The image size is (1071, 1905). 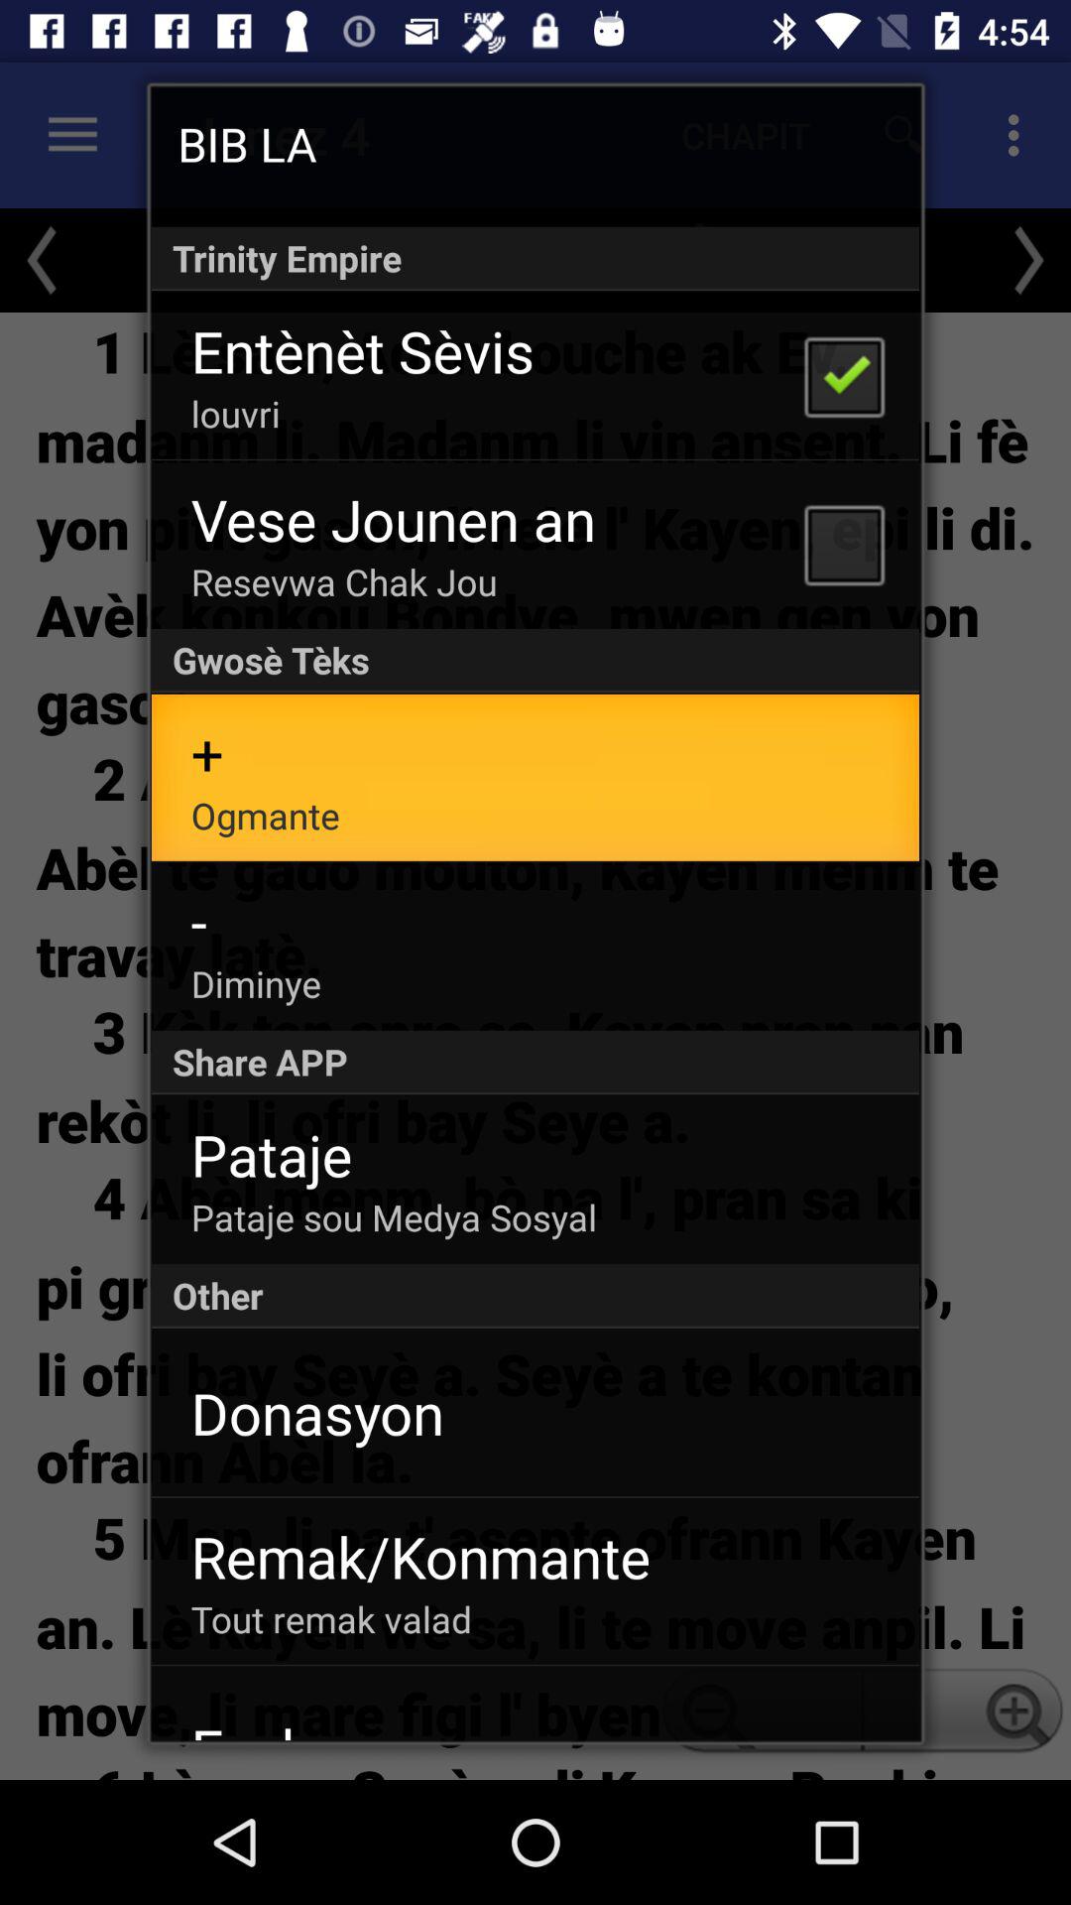 What do you see at coordinates (535, 258) in the screenshot?
I see `click the app below the bib la app` at bounding box center [535, 258].